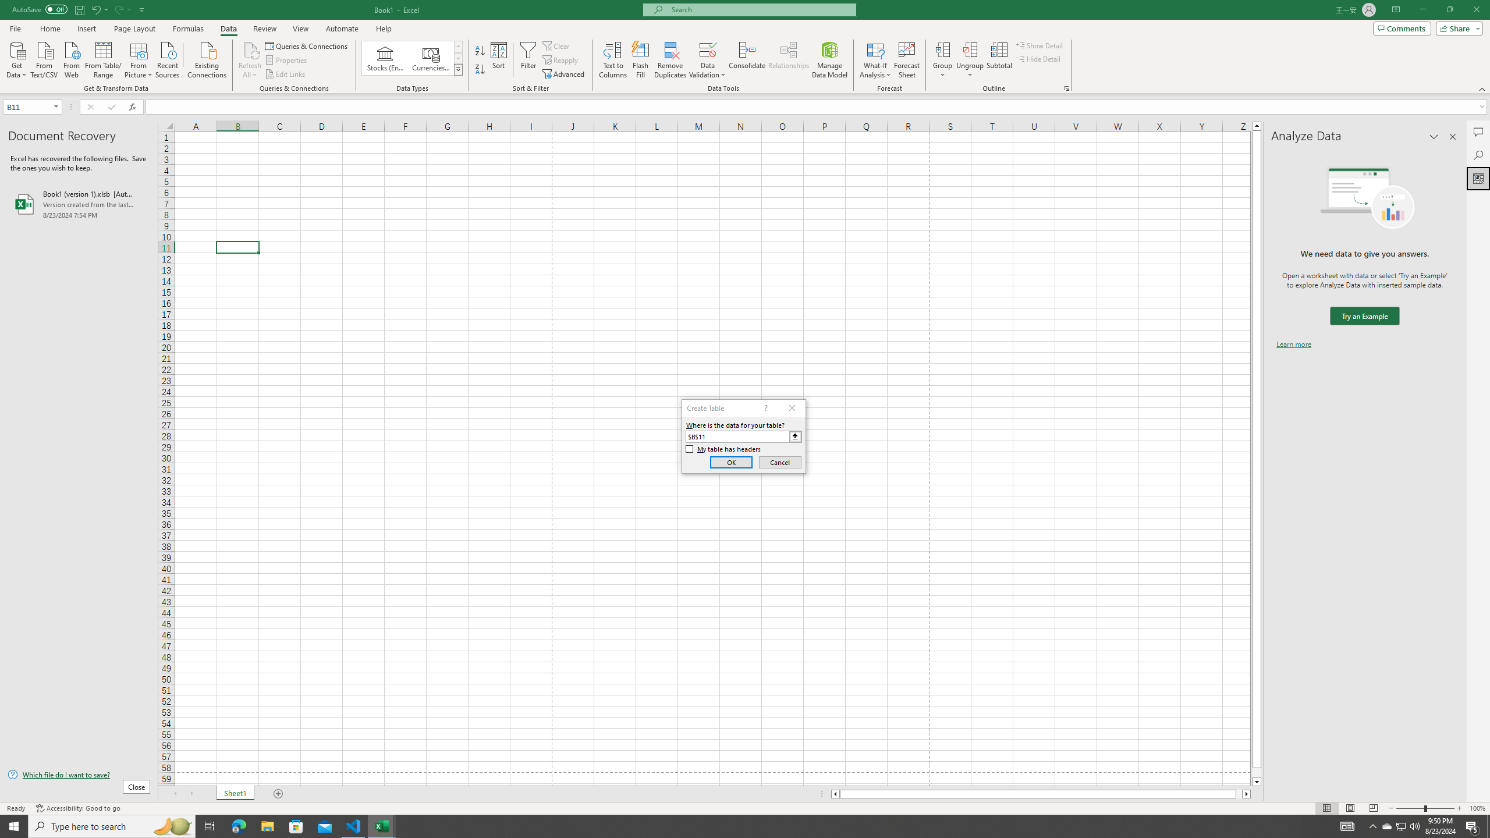  Describe the element at coordinates (459, 58) in the screenshot. I see `Row Down` at that location.